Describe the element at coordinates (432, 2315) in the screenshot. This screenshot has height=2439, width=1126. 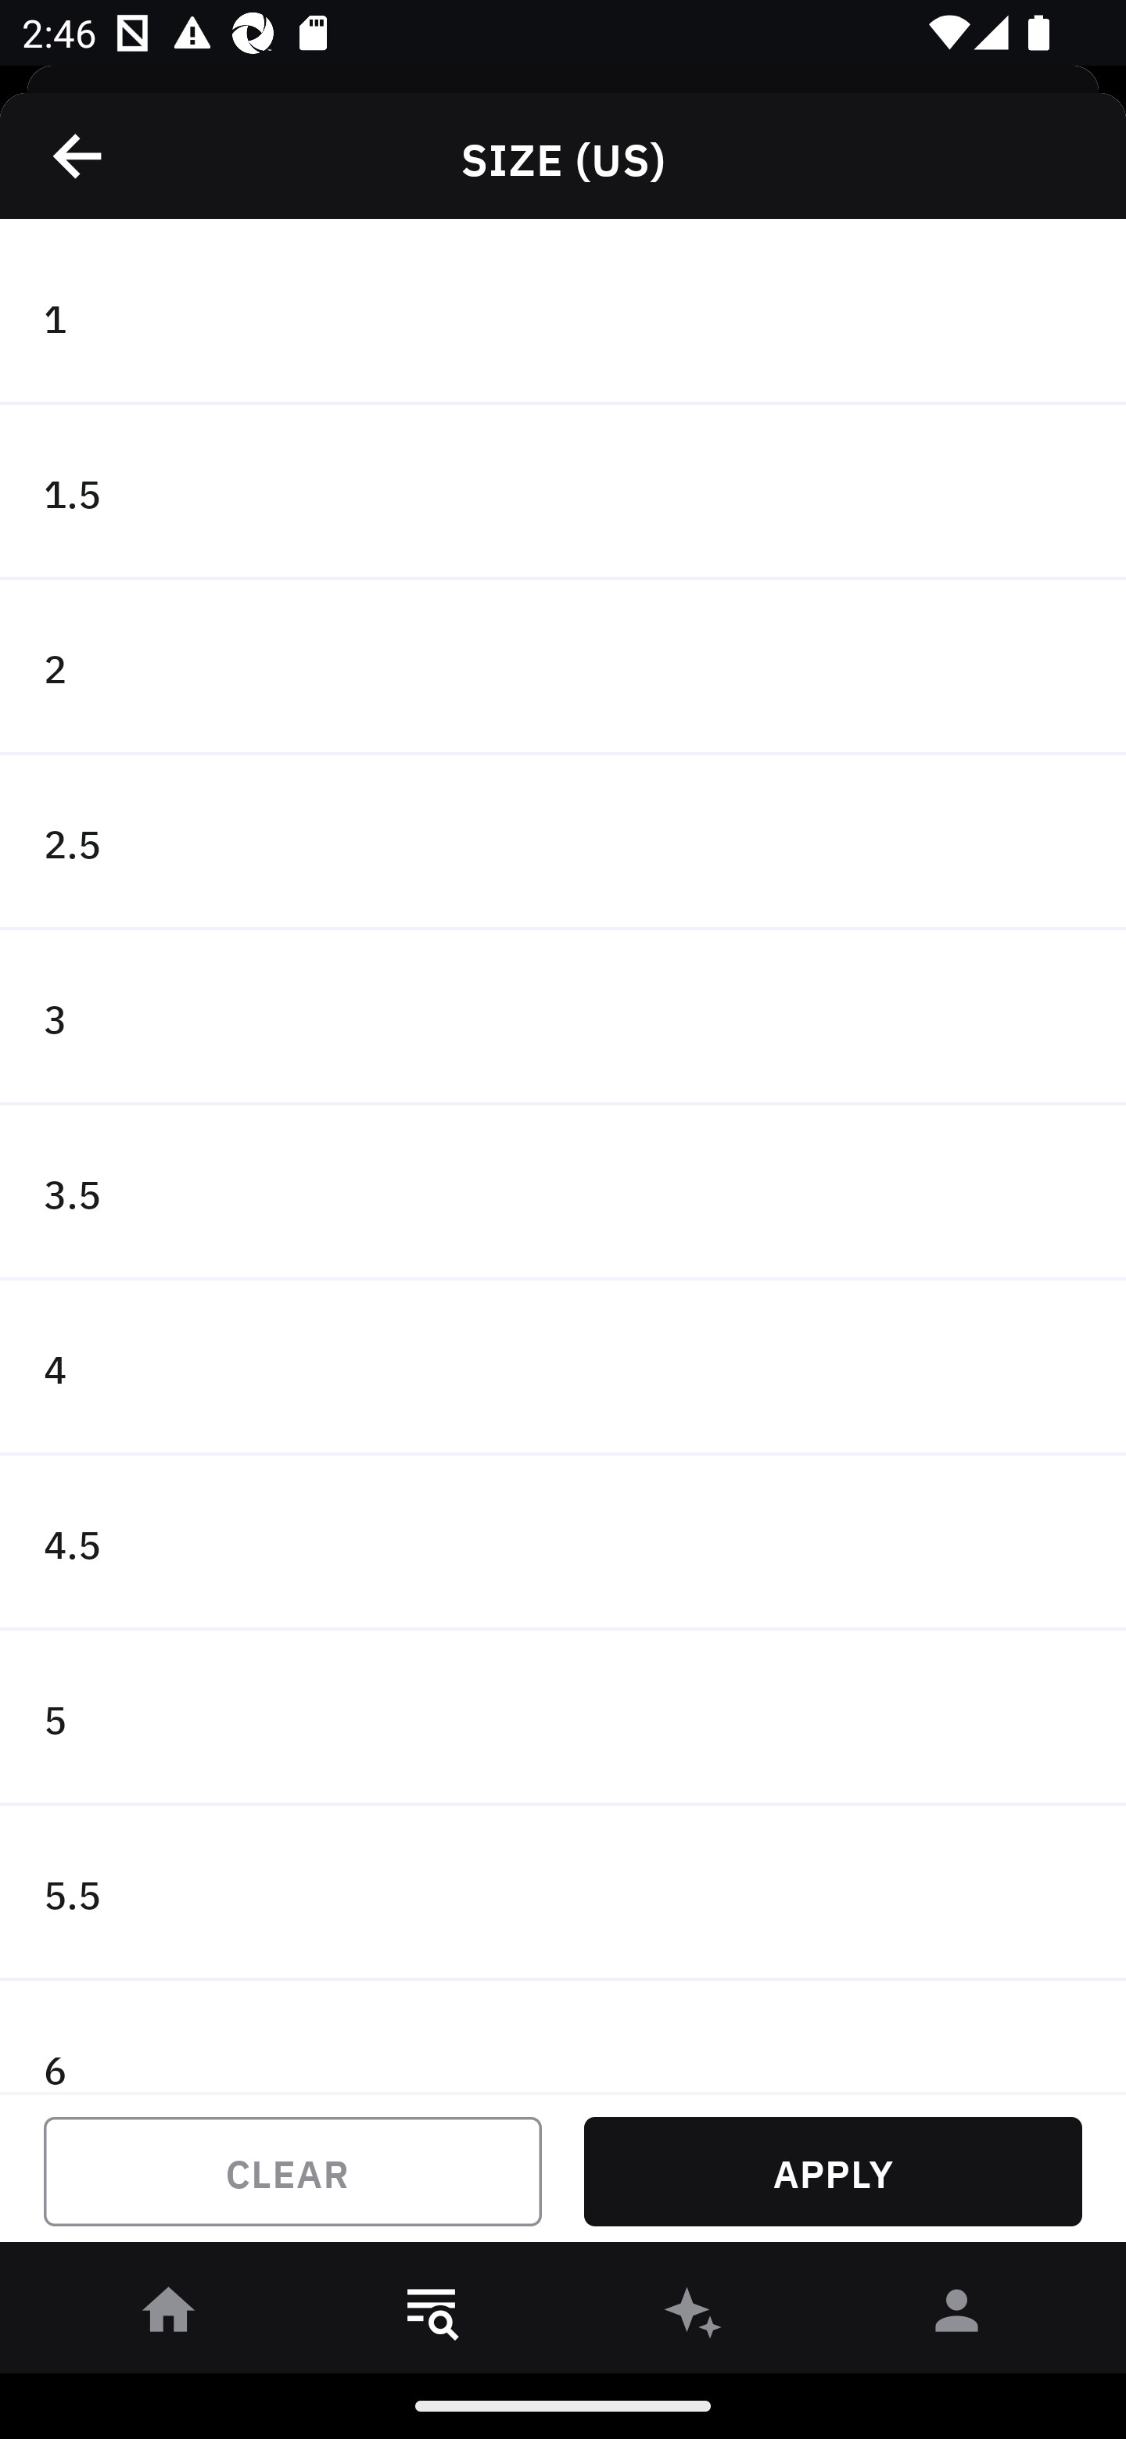
I see `󱎸` at that location.